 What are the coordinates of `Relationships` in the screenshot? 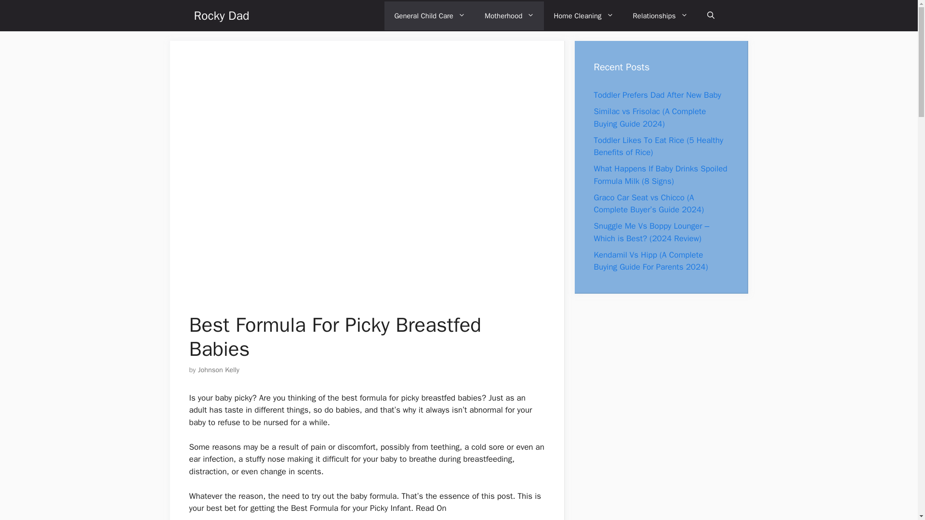 It's located at (660, 15).